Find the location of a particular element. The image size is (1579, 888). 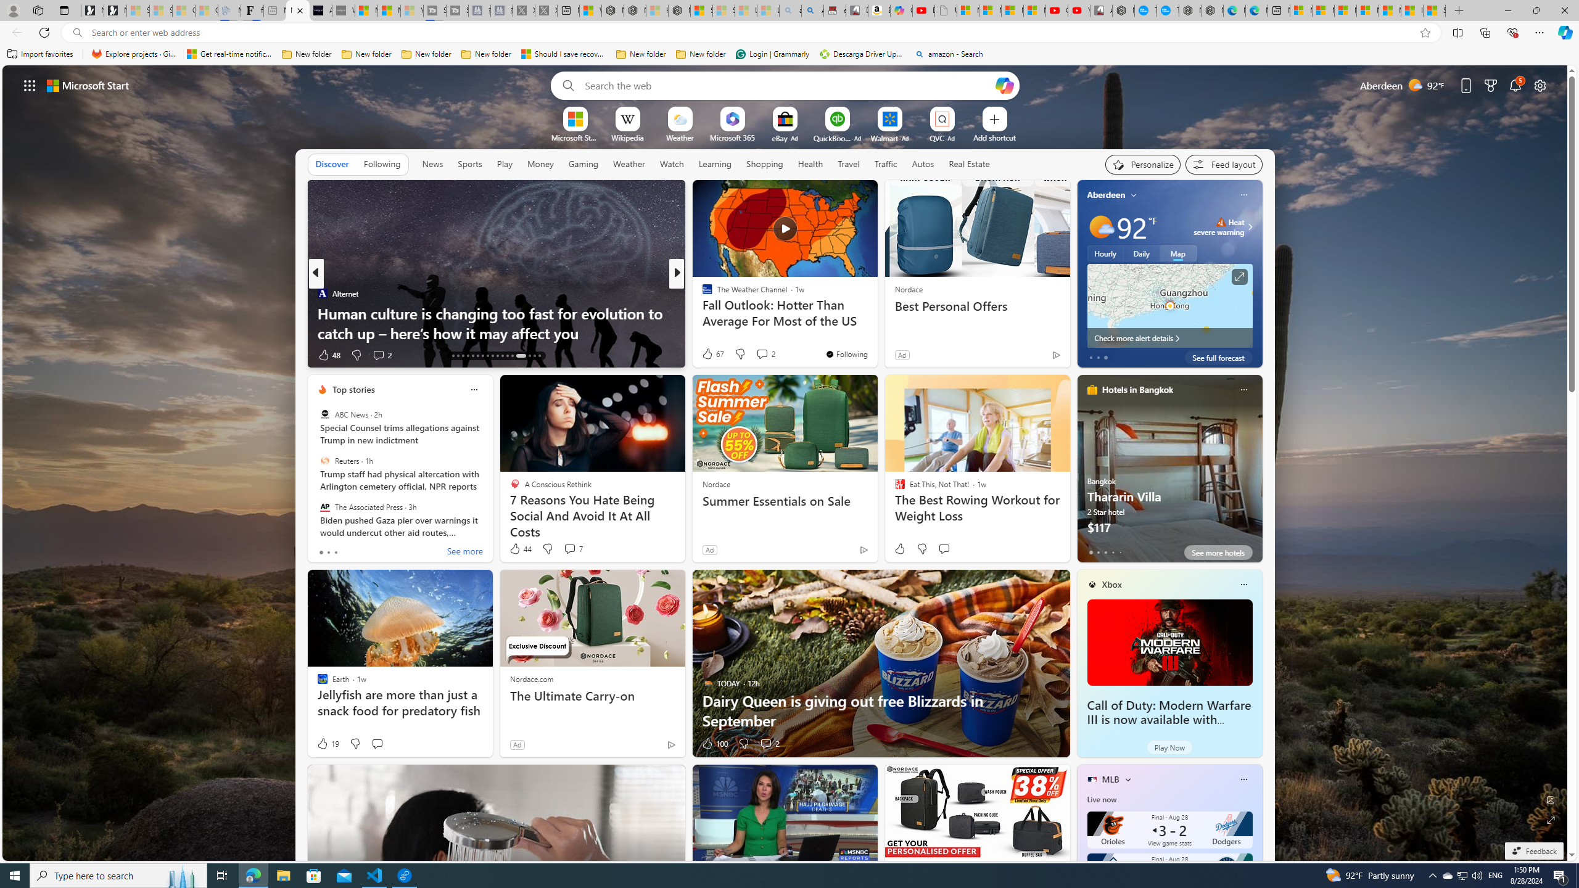

New tab - Sleeping is located at coordinates (275, 10).